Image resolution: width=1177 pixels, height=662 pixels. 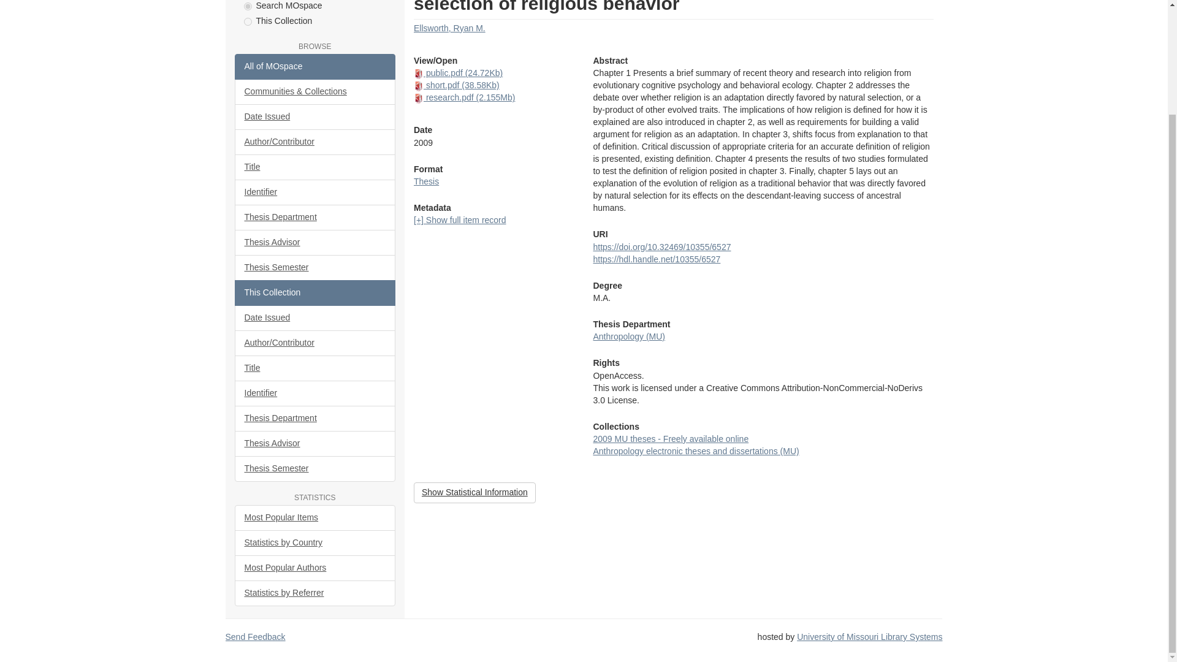 What do you see at coordinates (315, 242) in the screenshot?
I see `Thesis Advisor` at bounding box center [315, 242].